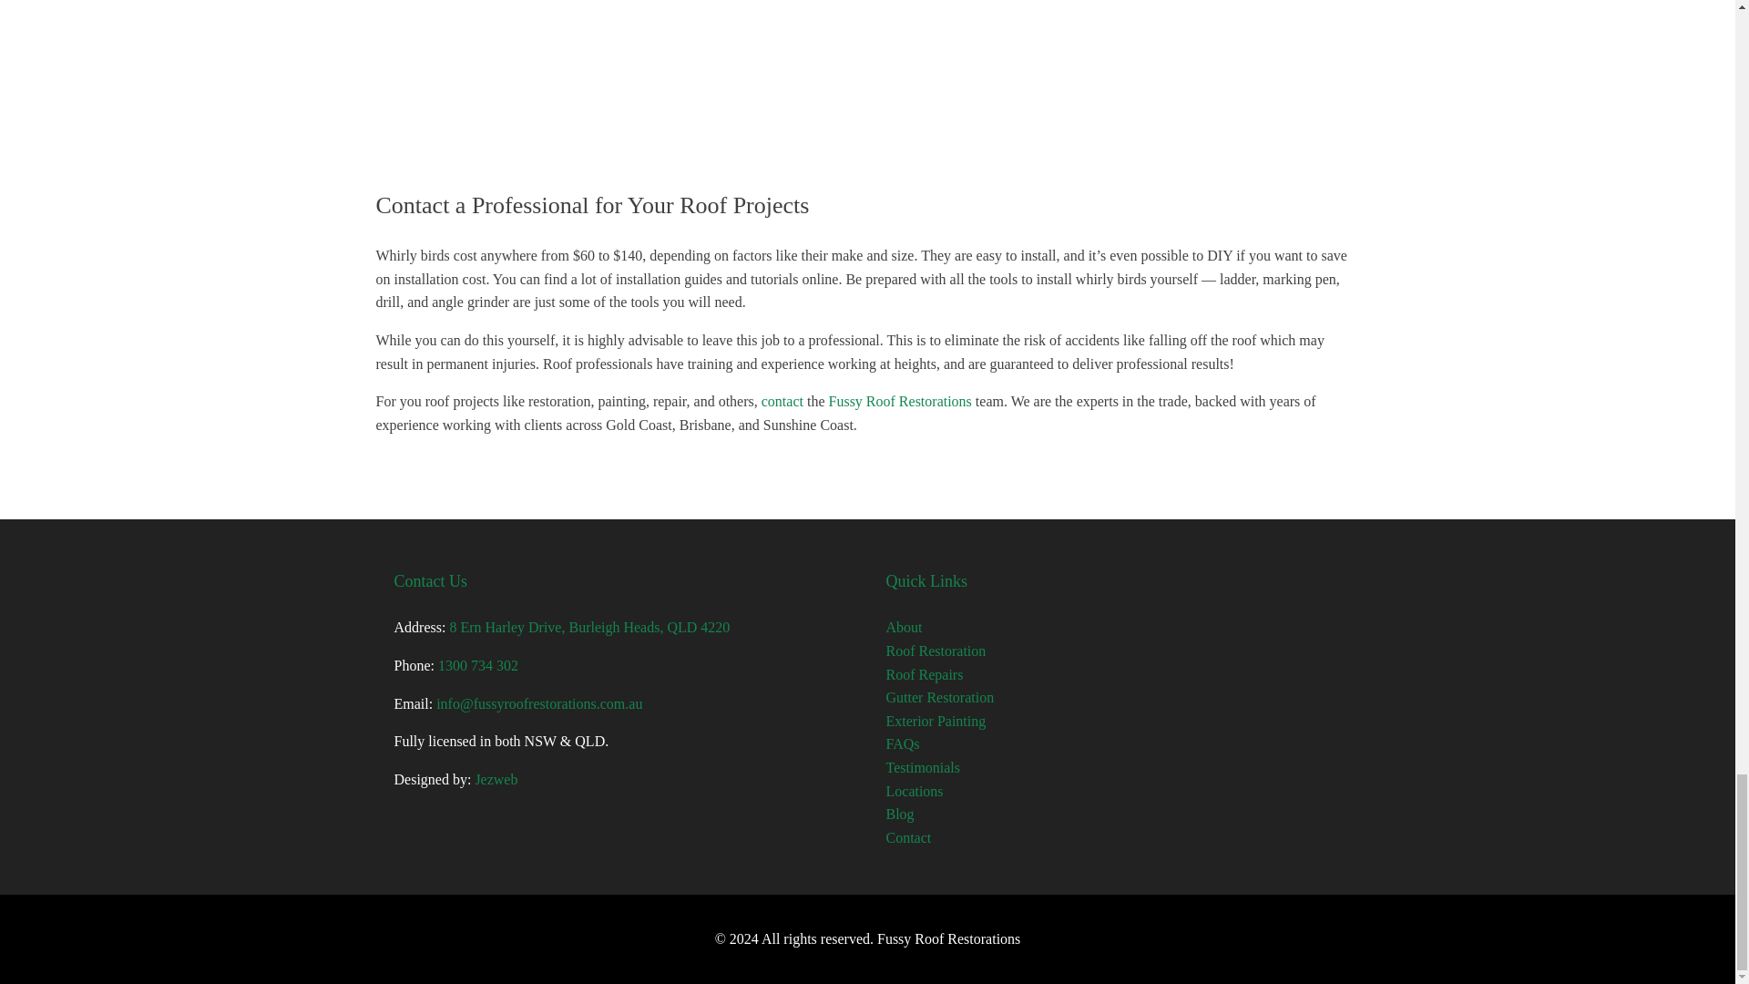 The height and width of the screenshot is (984, 1749). I want to click on Locations, so click(913, 791).